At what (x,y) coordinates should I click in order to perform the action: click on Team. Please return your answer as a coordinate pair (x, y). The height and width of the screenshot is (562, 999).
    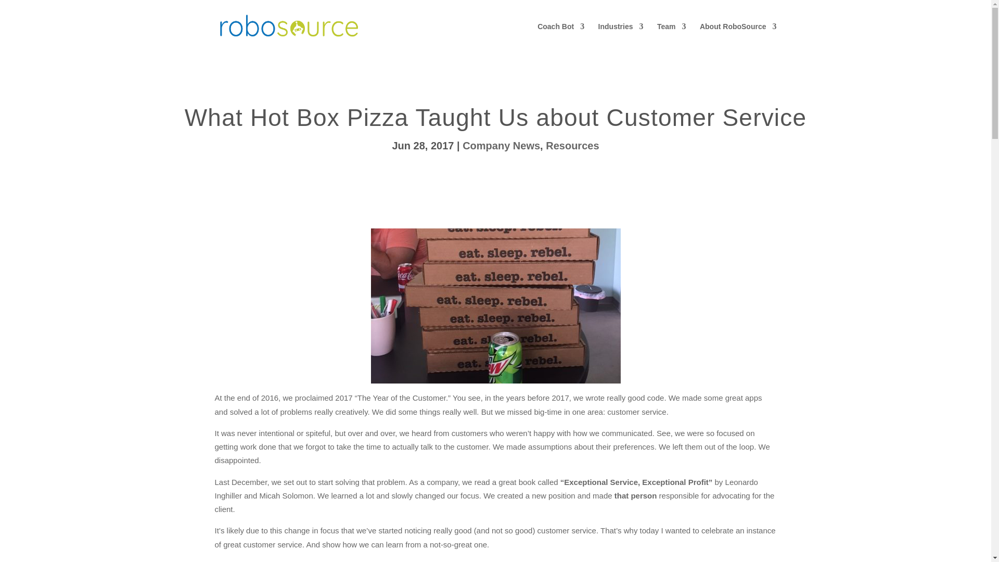
    Looking at the image, I should click on (672, 37).